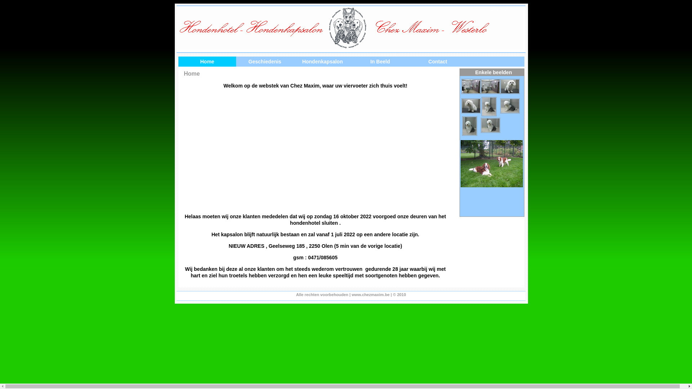  I want to click on Voor de kappers beurt, so click(471, 106).